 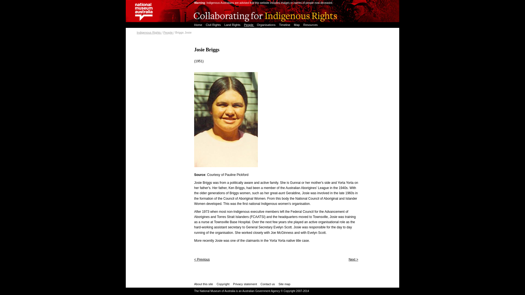 I want to click on Land Rights, so click(x=231, y=25).